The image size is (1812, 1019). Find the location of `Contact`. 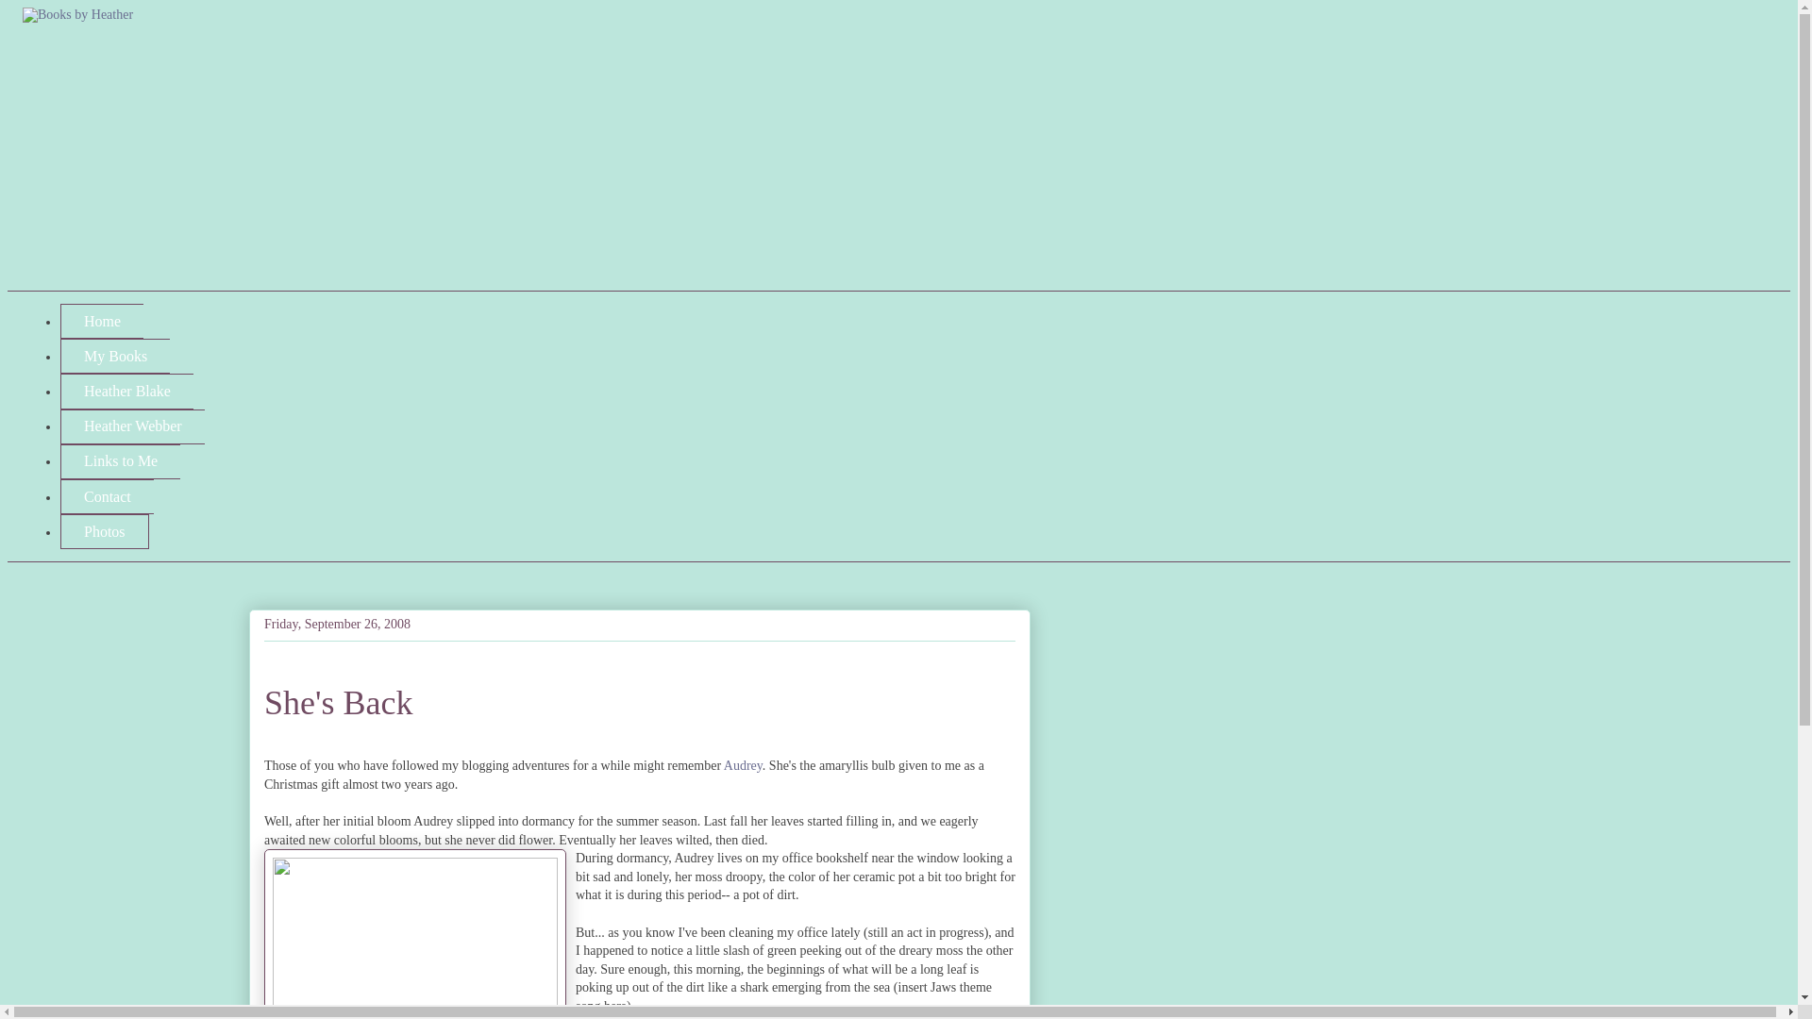

Contact is located at coordinates (107, 496).